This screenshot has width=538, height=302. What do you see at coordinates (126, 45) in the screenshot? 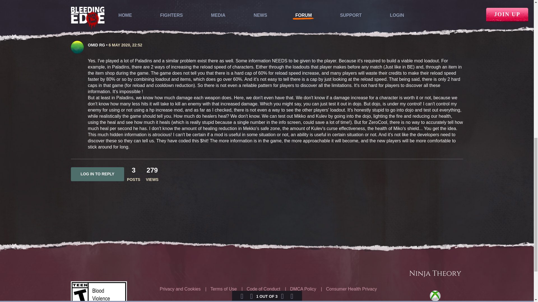
I see `6 MAY 2020, 22:52` at bounding box center [126, 45].